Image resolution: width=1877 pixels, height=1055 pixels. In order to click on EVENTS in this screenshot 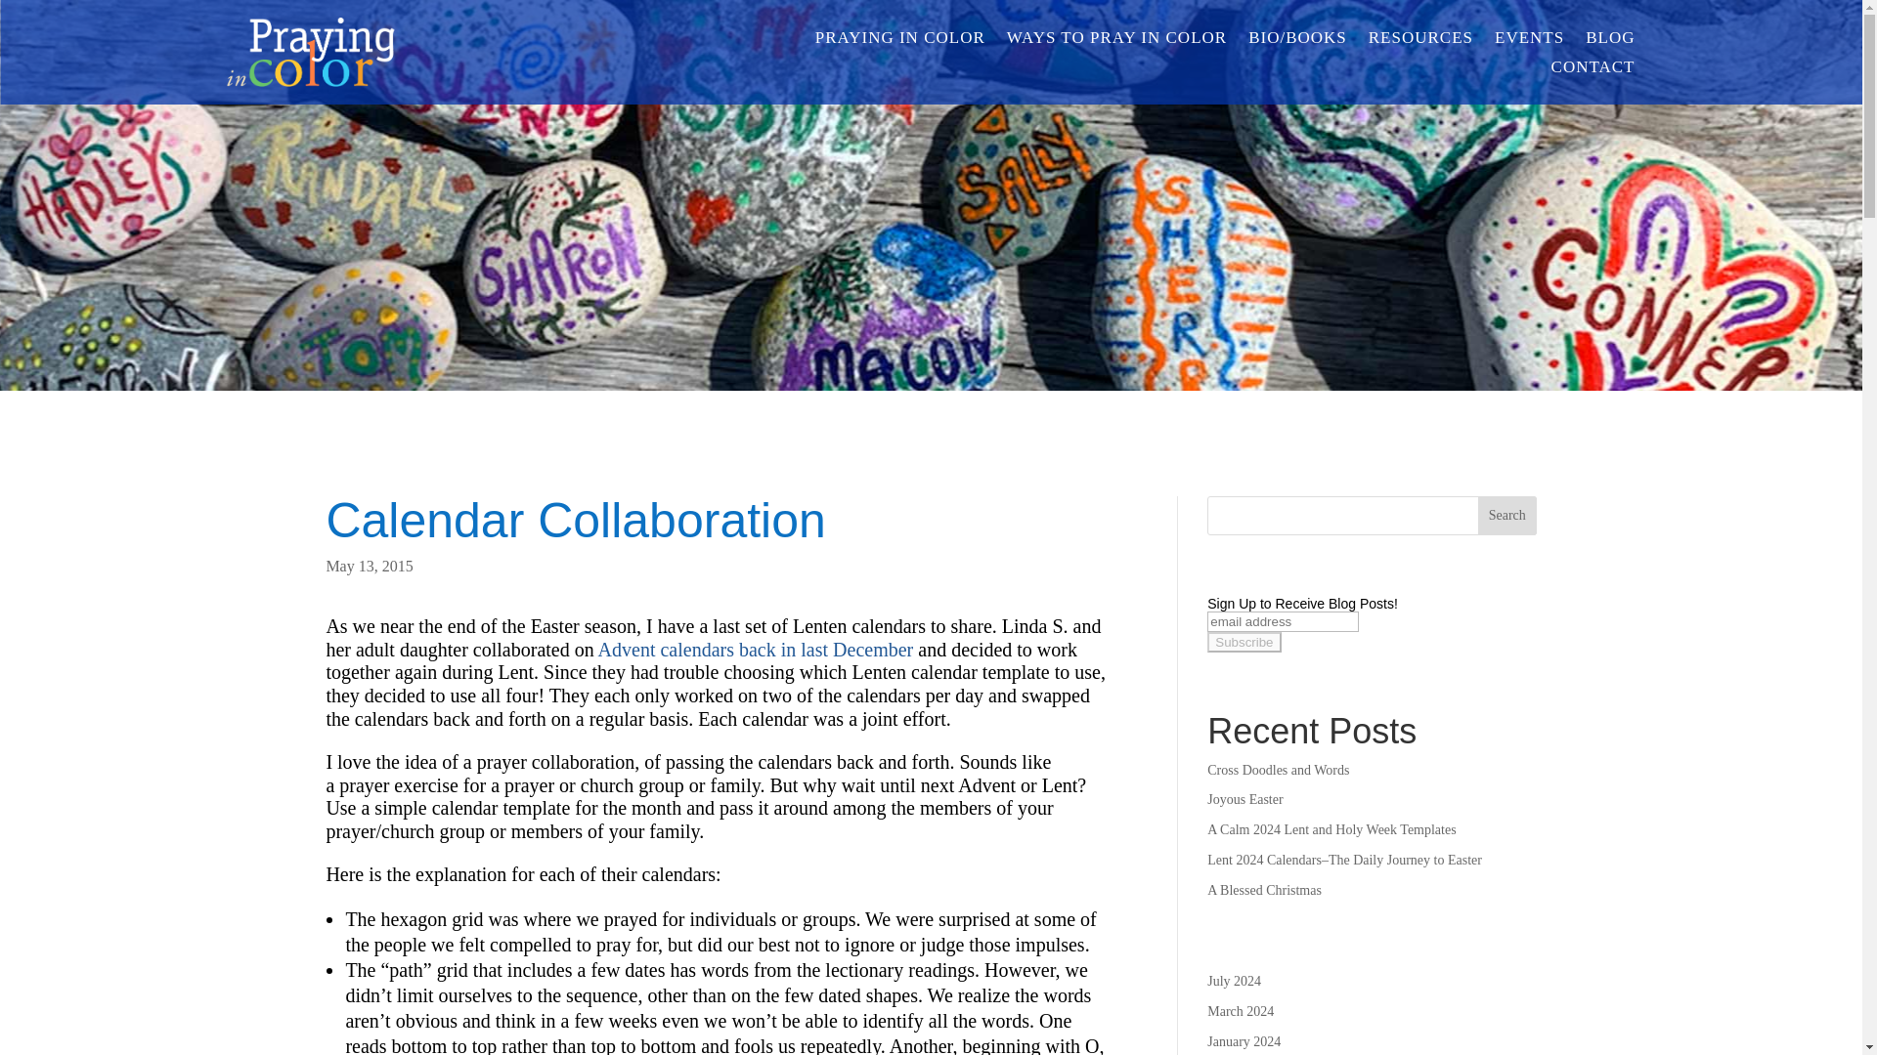, I will do `click(1529, 42)`.